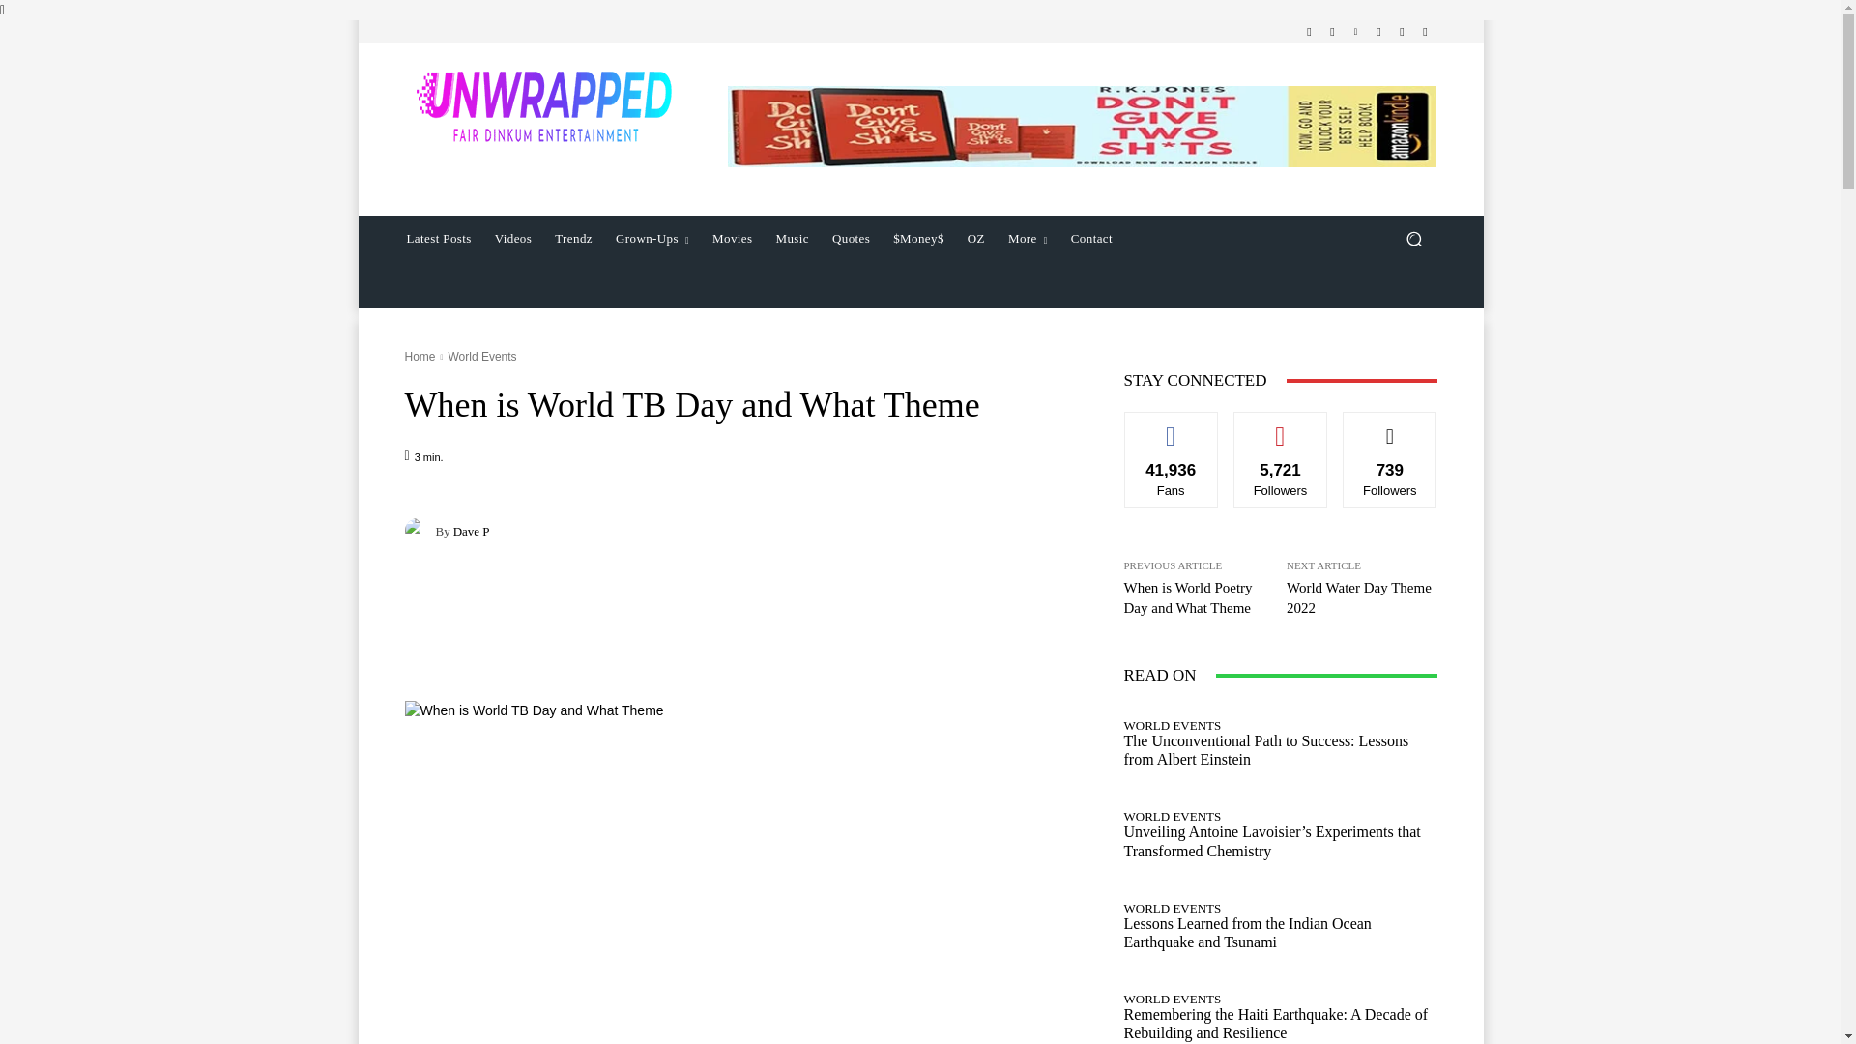  What do you see at coordinates (1402, 31) in the screenshot?
I see `Twitter` at bounding box center [1402, 31].